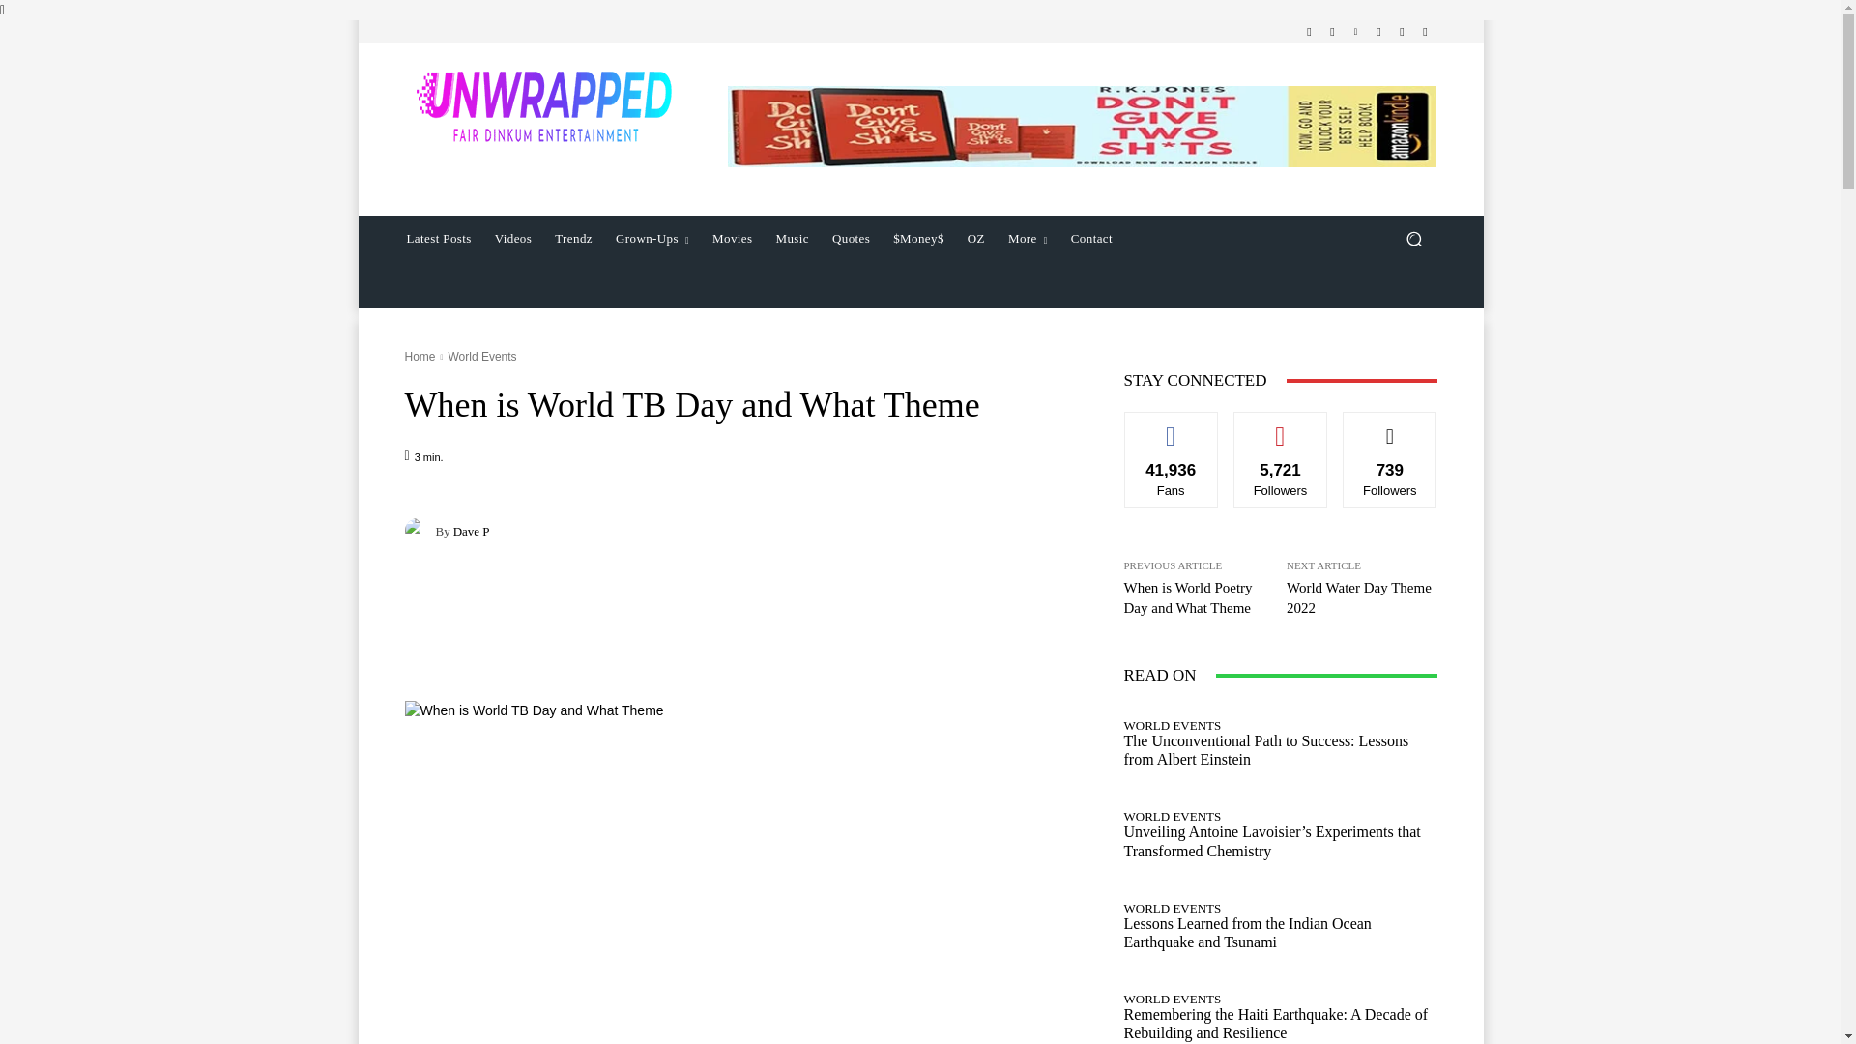  What do you see at coordinates (1402, 31) in the screenshot?
I see `Twitter` at bounding box center [1402, 31].